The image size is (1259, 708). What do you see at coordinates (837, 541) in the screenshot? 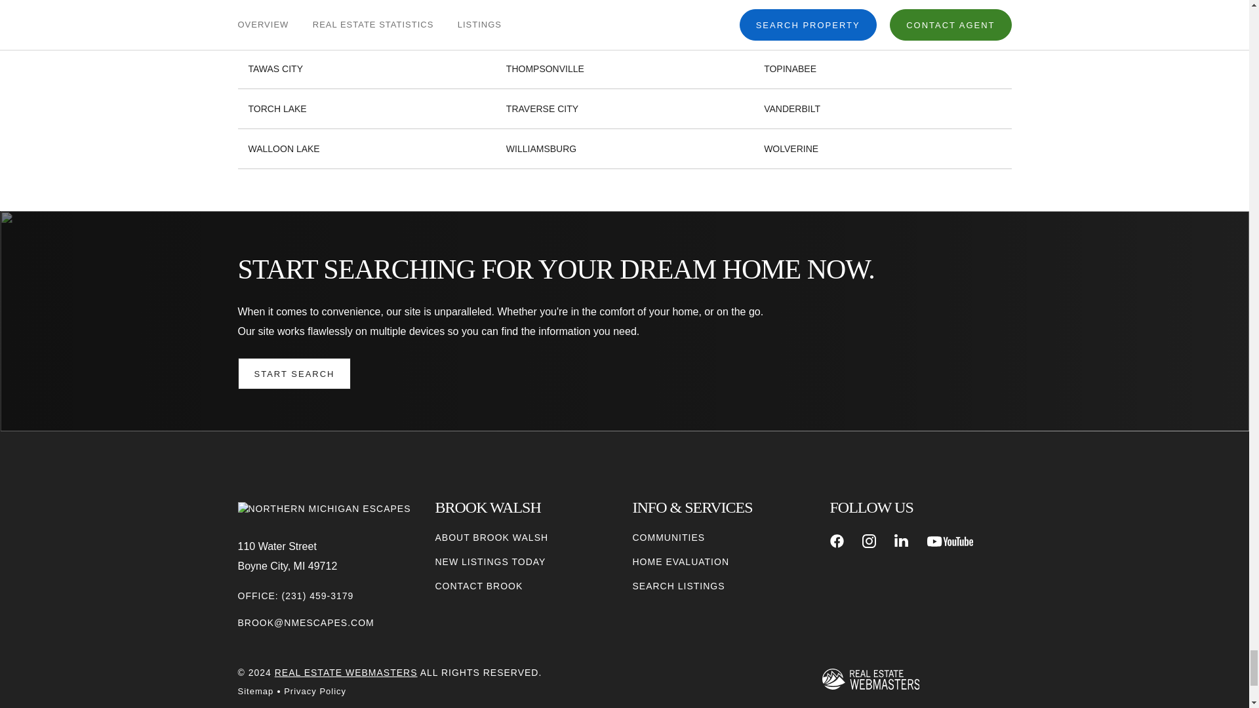
I see `FACEBOOK` at bounding box center [837, 541].